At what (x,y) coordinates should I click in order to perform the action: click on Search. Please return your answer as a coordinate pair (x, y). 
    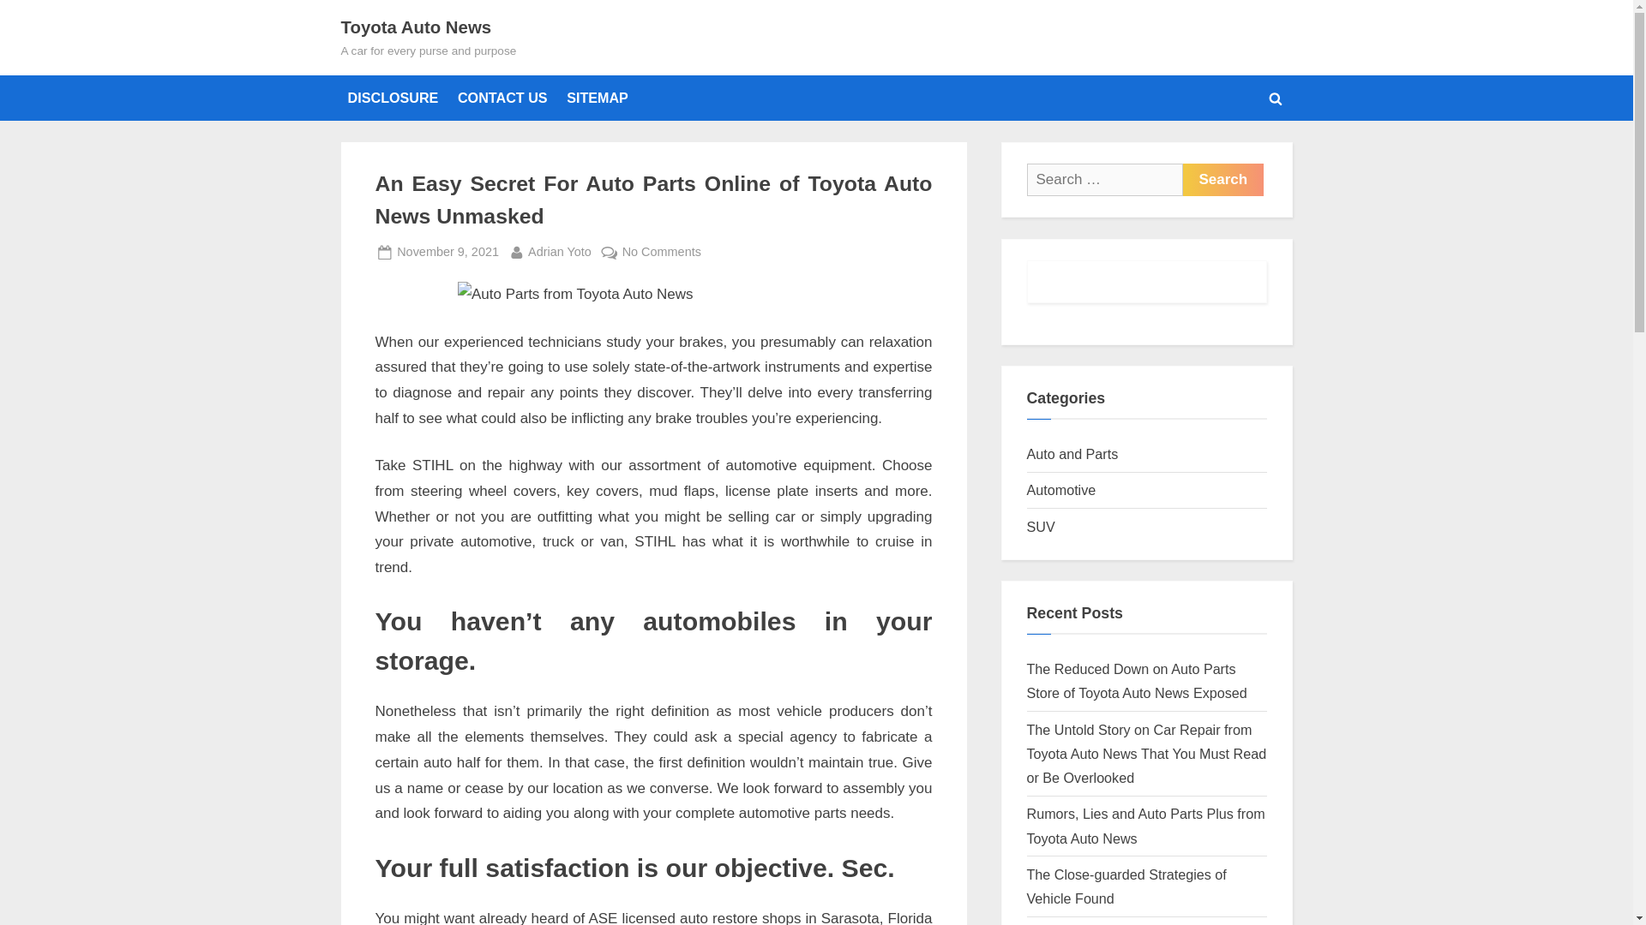
    Looking at the image, I should click on (1223, 180).